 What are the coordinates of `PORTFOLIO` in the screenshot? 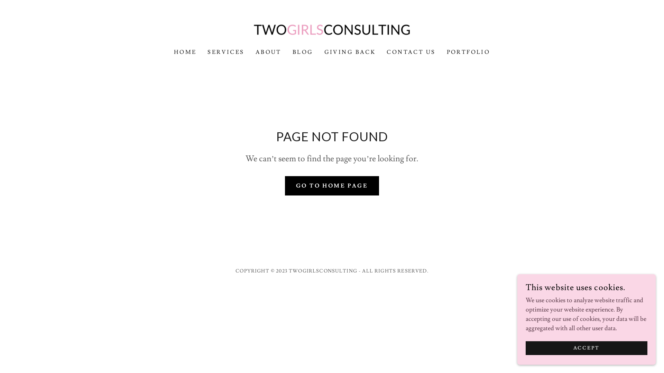 It's located at (469, 52).